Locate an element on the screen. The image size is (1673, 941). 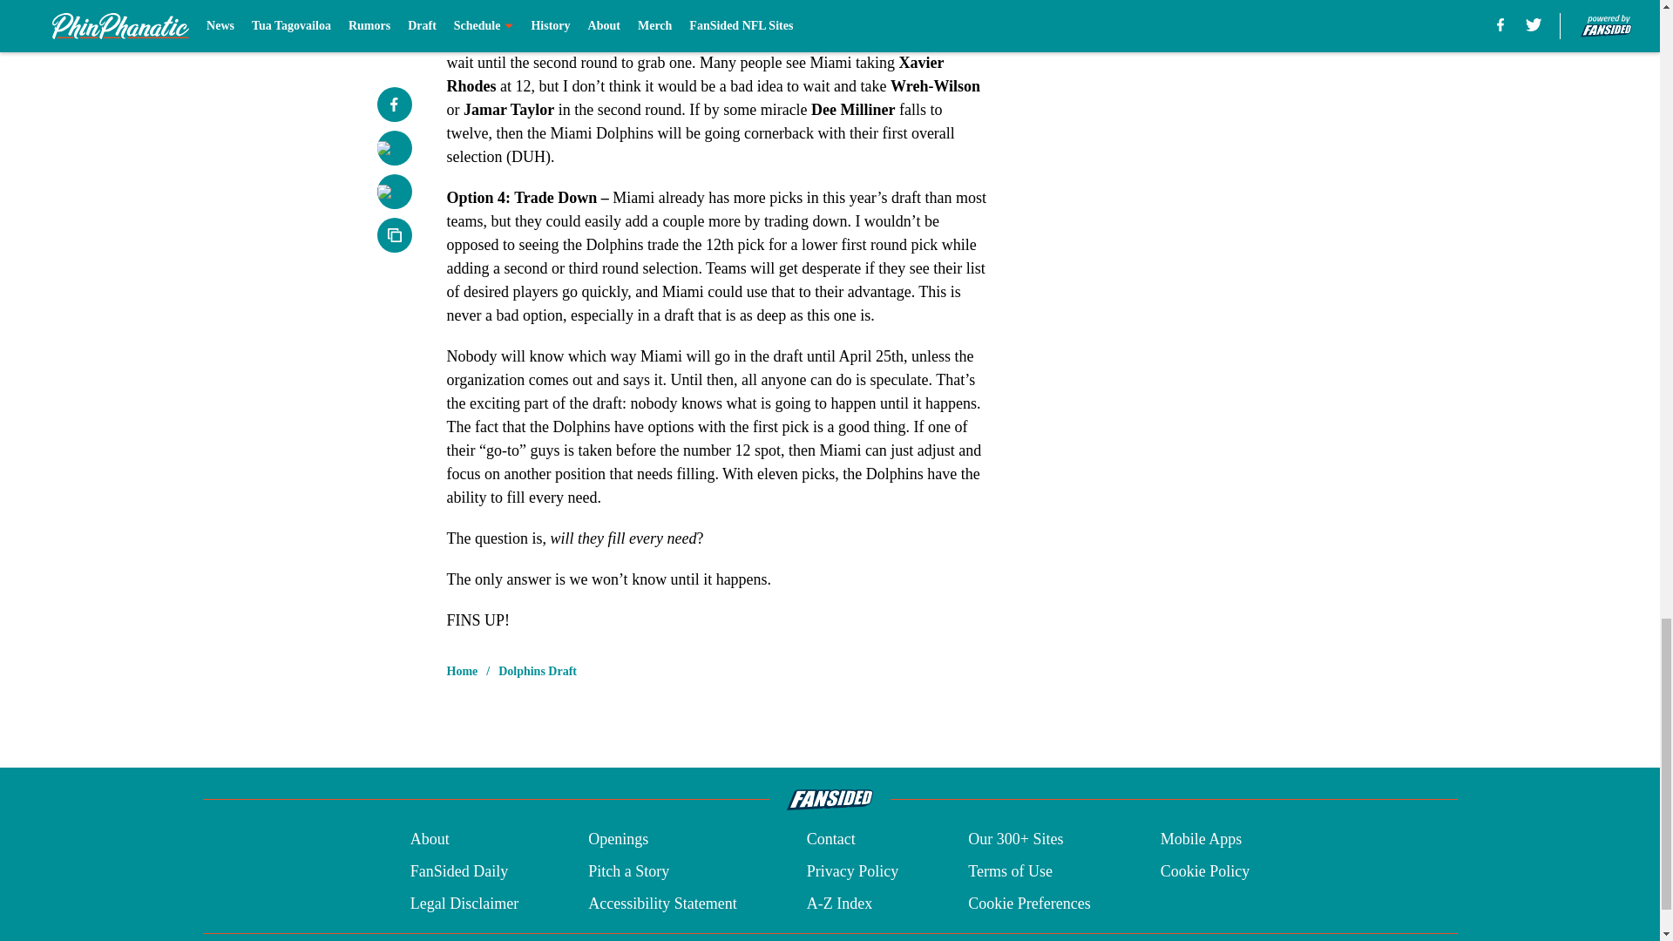
Openings is located at coordinates (619, 840).